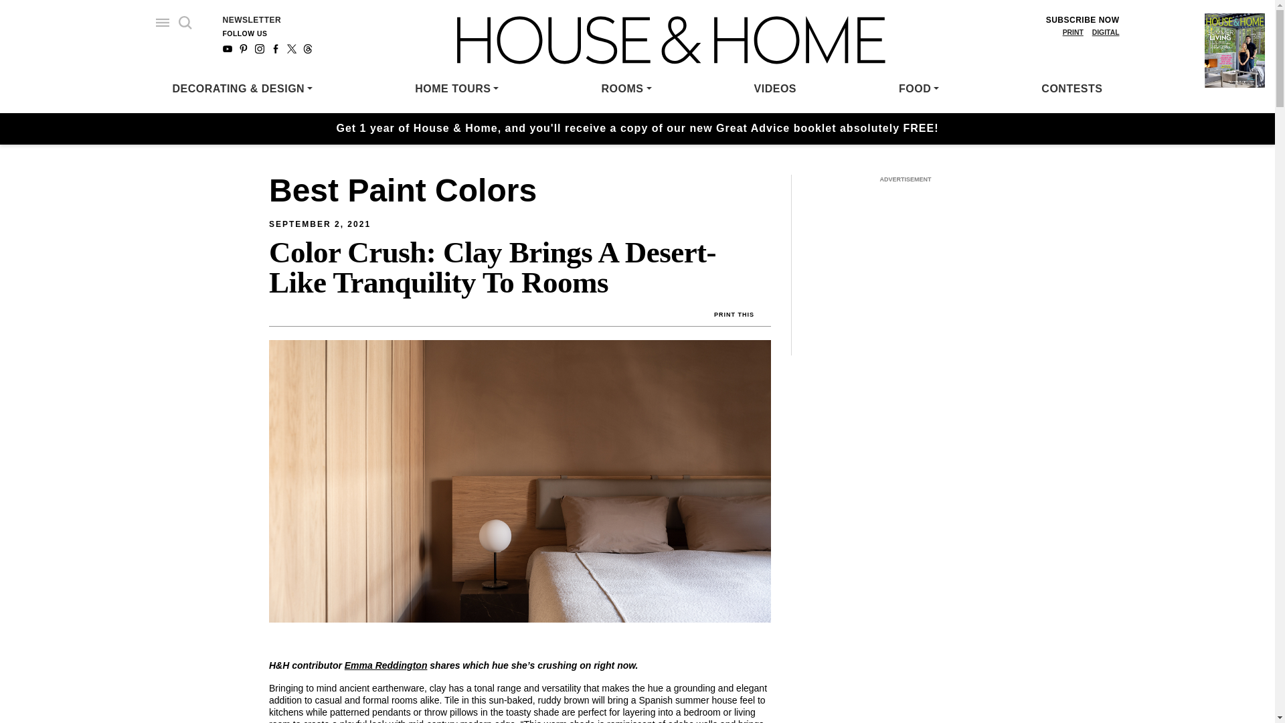 This screenshot has width=1285, height=723. Describe the element at coordinates (1072, 32) in the screenshot. I see `PRINT` at that location.